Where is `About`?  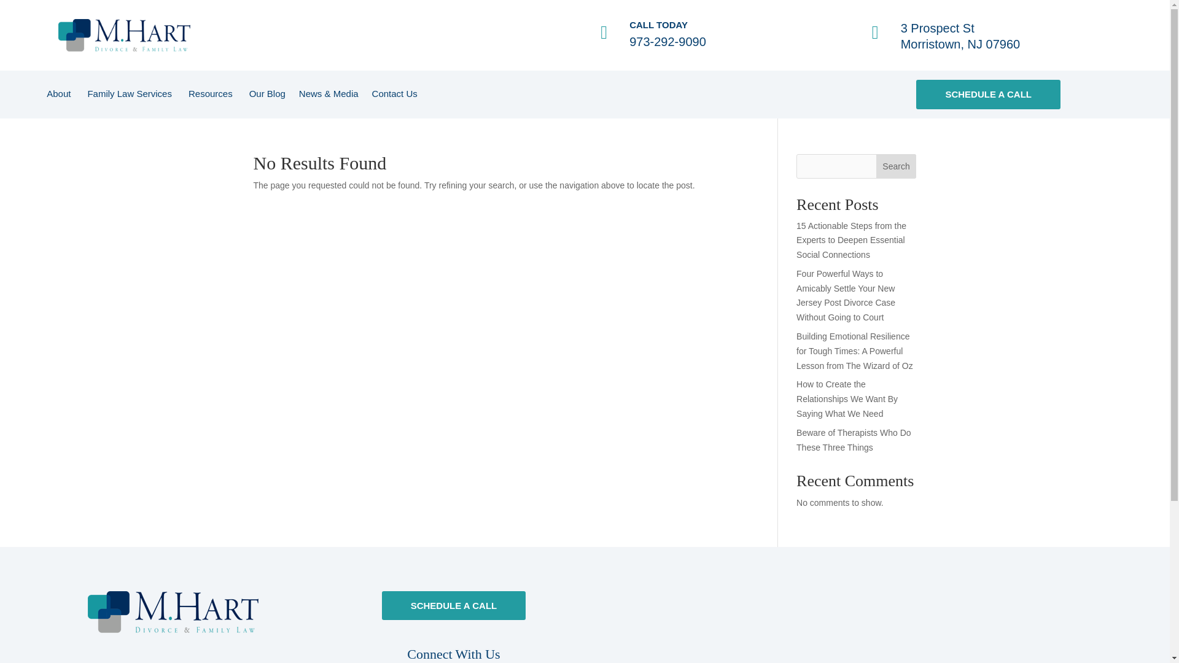 About is located at coordinates (60, 96).